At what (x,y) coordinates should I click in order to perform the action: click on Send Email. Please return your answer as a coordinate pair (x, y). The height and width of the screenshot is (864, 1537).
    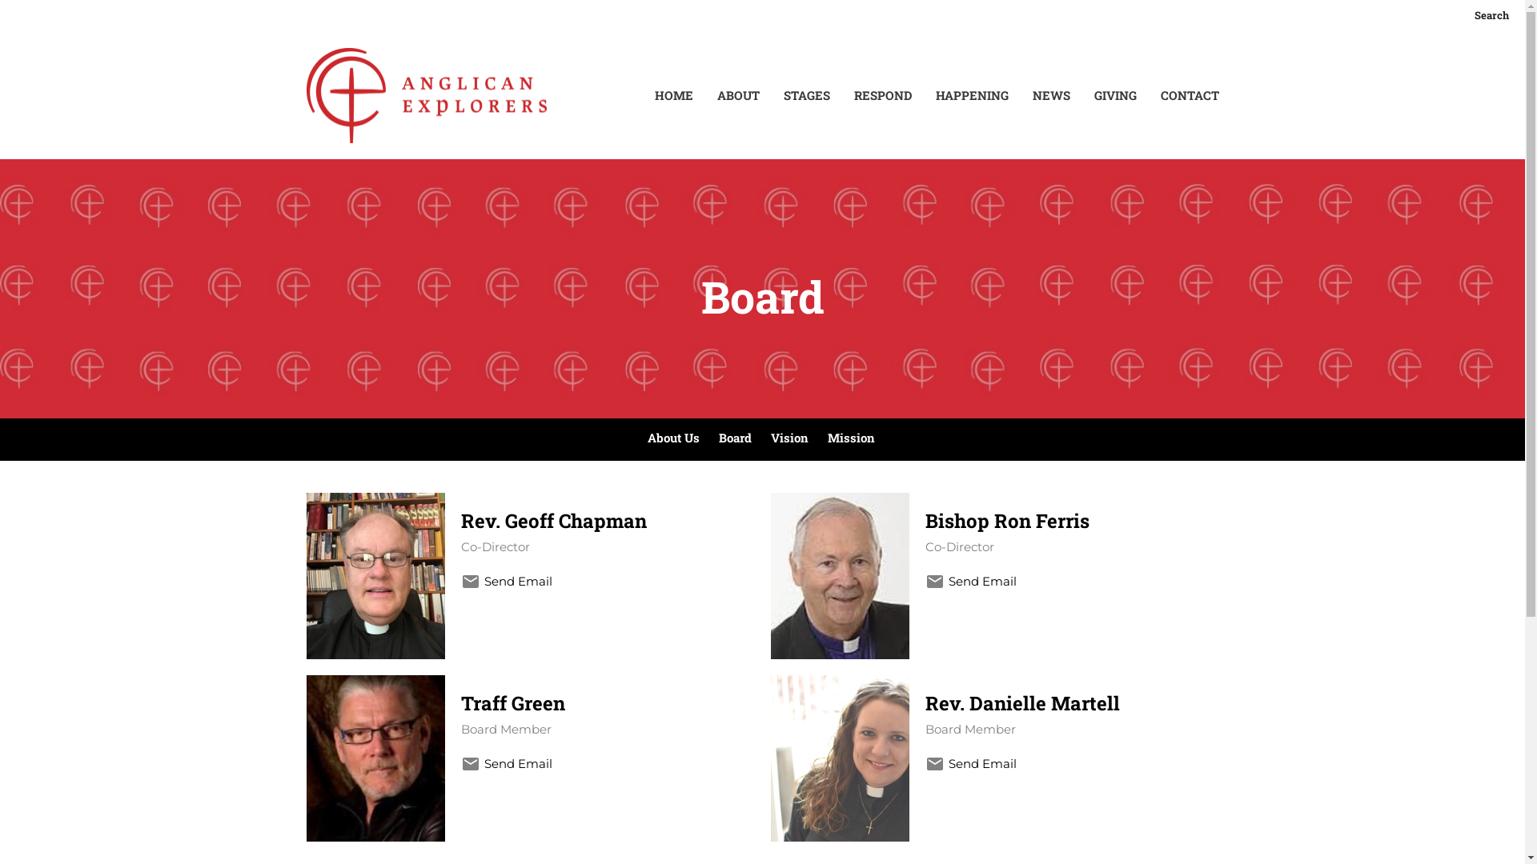
    Looking at the image, I should click on (519, 763).